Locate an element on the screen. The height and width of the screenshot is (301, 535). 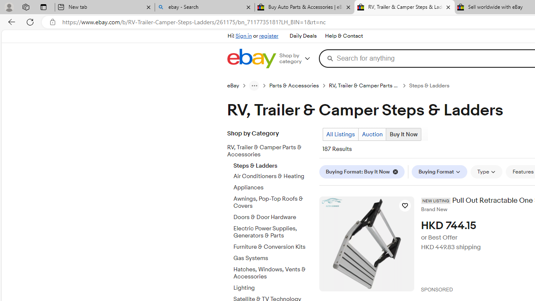
Buy It Now is located at coordinates (403, 134).